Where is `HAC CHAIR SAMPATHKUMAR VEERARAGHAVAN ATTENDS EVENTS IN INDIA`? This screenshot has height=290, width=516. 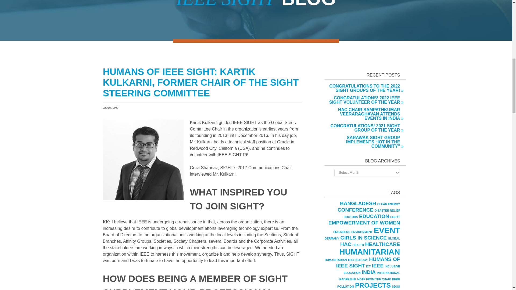 HAC CHAIR SAMPATHKUMAR VEERARAGHAVAN ATTENDS EVENTS IN INDIA is located at coordinates (362, 114).